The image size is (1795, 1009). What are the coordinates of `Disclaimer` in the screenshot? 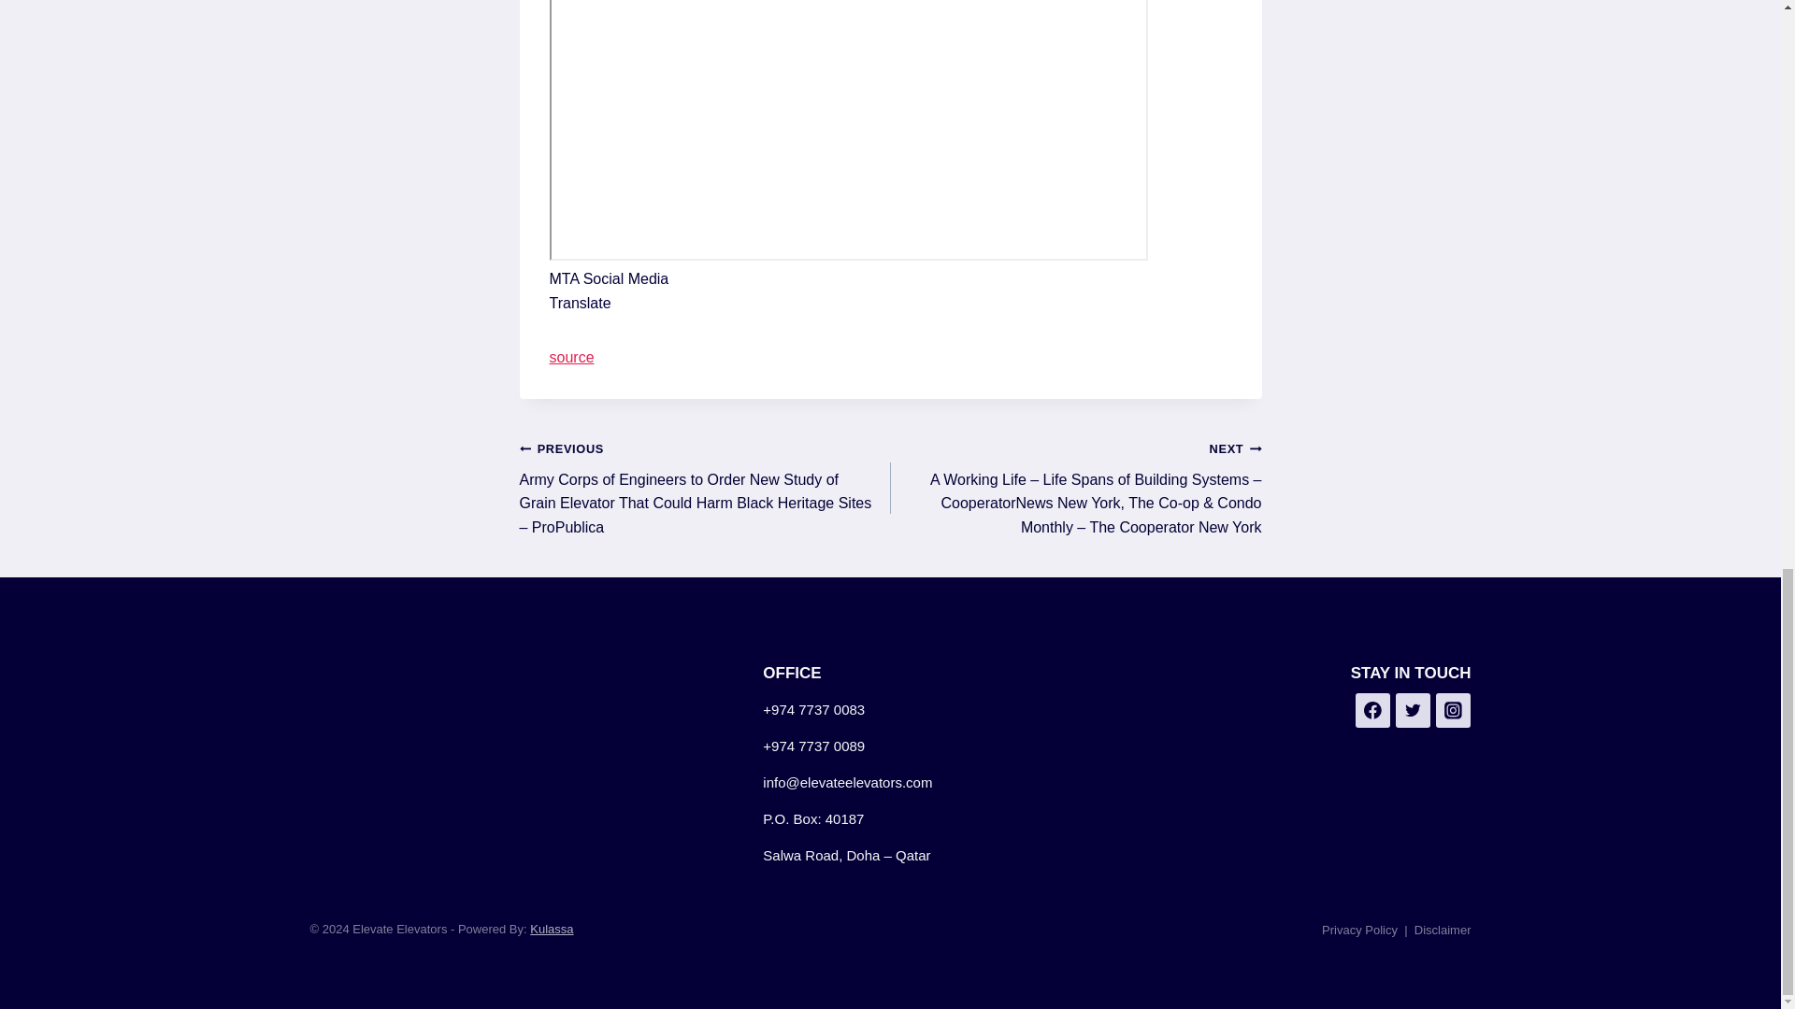 It's located at (1443, 931).